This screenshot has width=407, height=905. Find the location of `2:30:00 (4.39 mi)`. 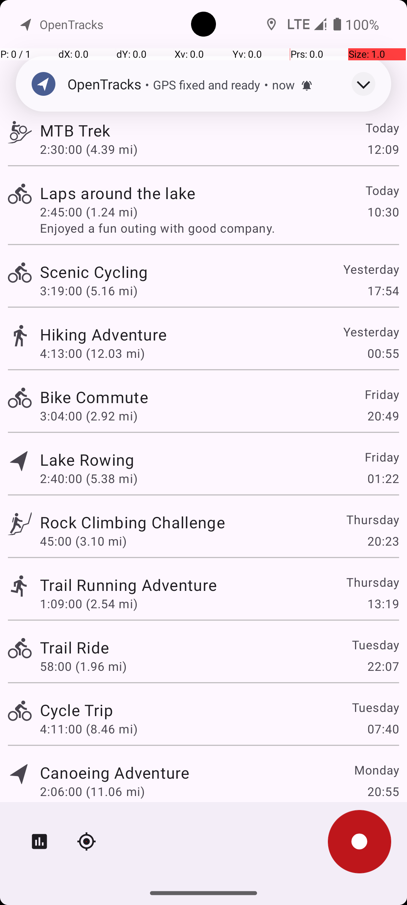

2:30:00 (4.39 mi) is located at coordinates (89, 149).